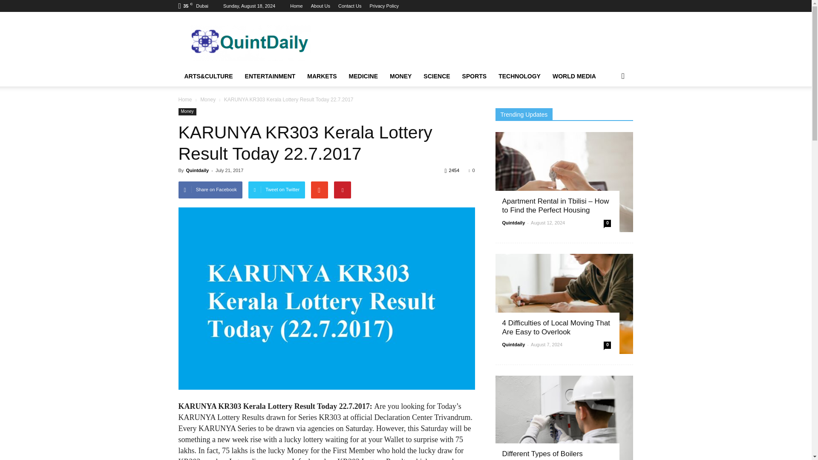  What do you see at coordinates (322, 76) in the screenshot?
I see `MARKETS` at bounding box center [322, 76].